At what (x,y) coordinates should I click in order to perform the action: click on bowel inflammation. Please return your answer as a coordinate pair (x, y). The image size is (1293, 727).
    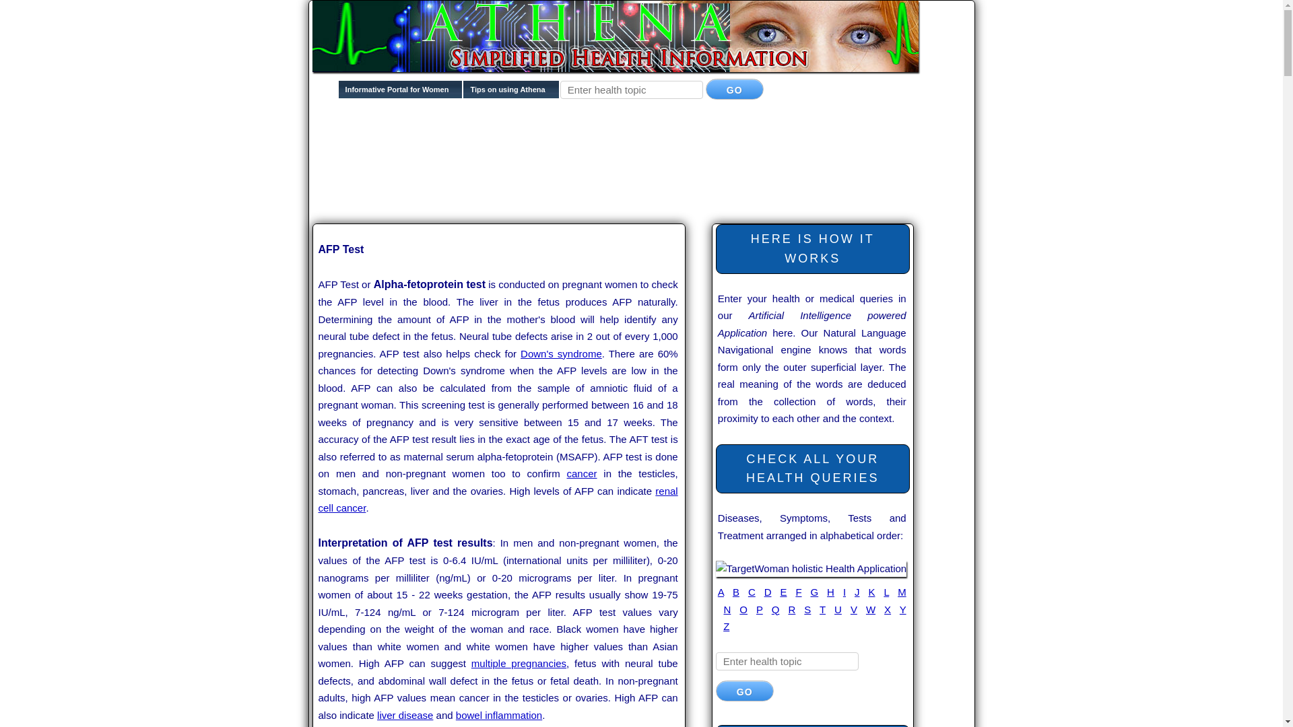
    Looking at the image, I should click on (498, 715).